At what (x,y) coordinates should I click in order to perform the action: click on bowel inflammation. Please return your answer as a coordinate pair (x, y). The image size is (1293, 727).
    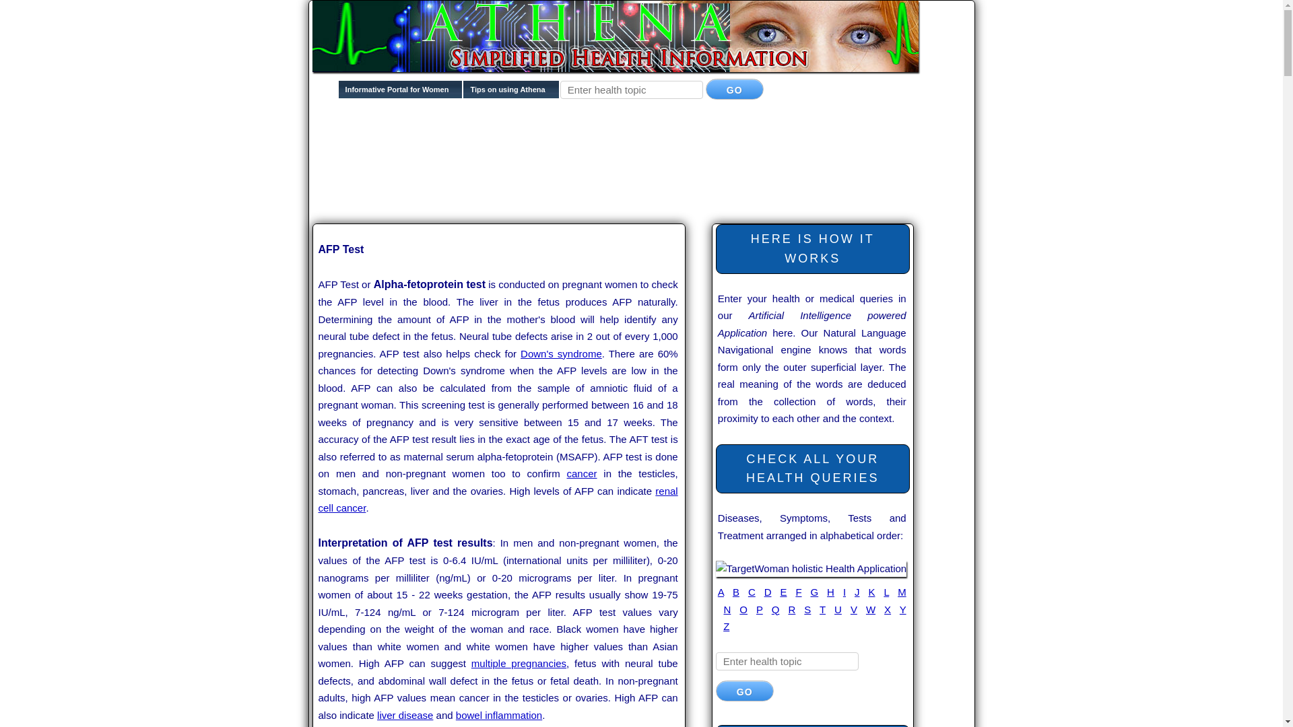
    Looking at the image, I should click on (498, 715).